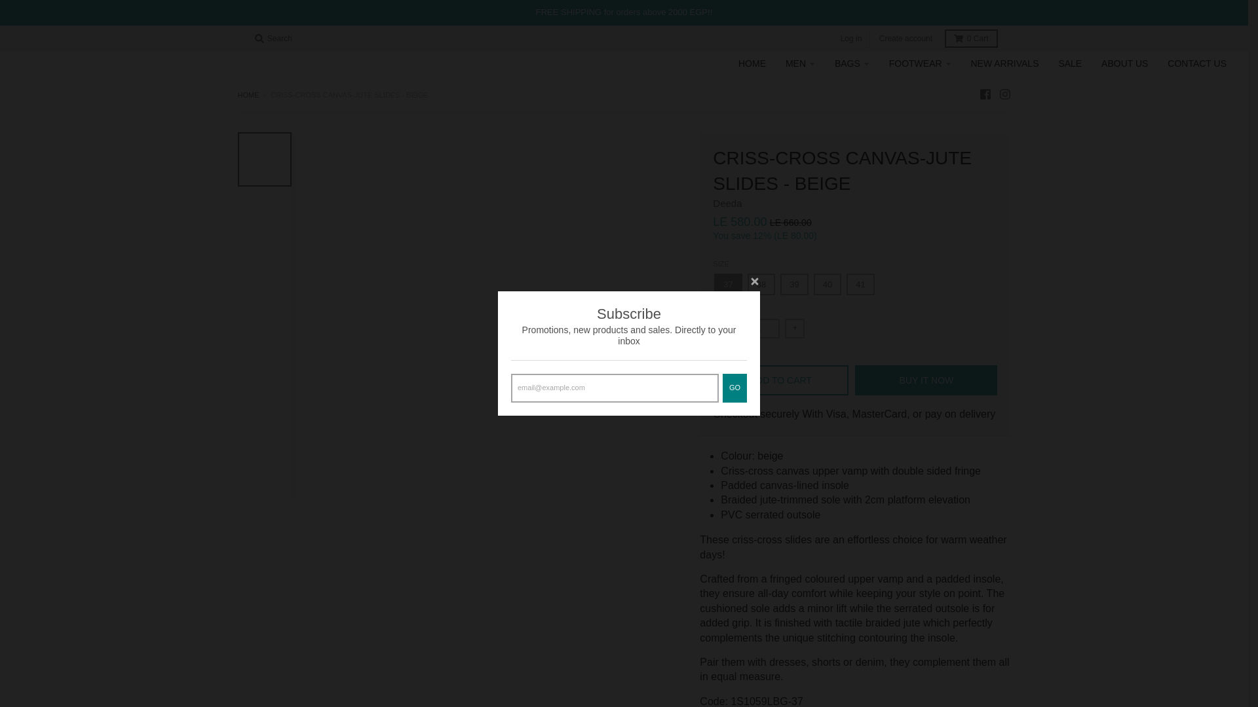 Image resolution: width=1258 pixels, height=707 pixels. Describe the element at coordinates (728, 284) in the screenshot. I see `37` at that location.